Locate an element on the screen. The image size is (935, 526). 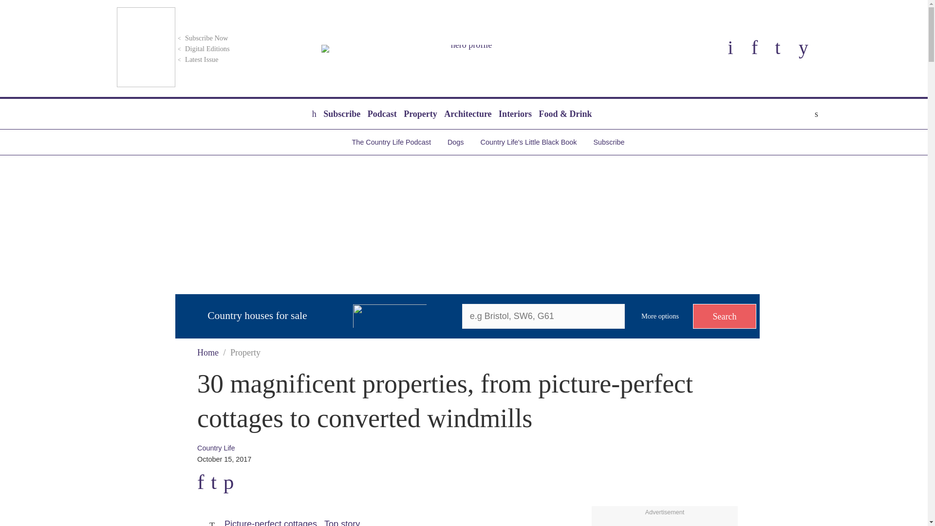
Architecture is located at coordinates (467, 114).